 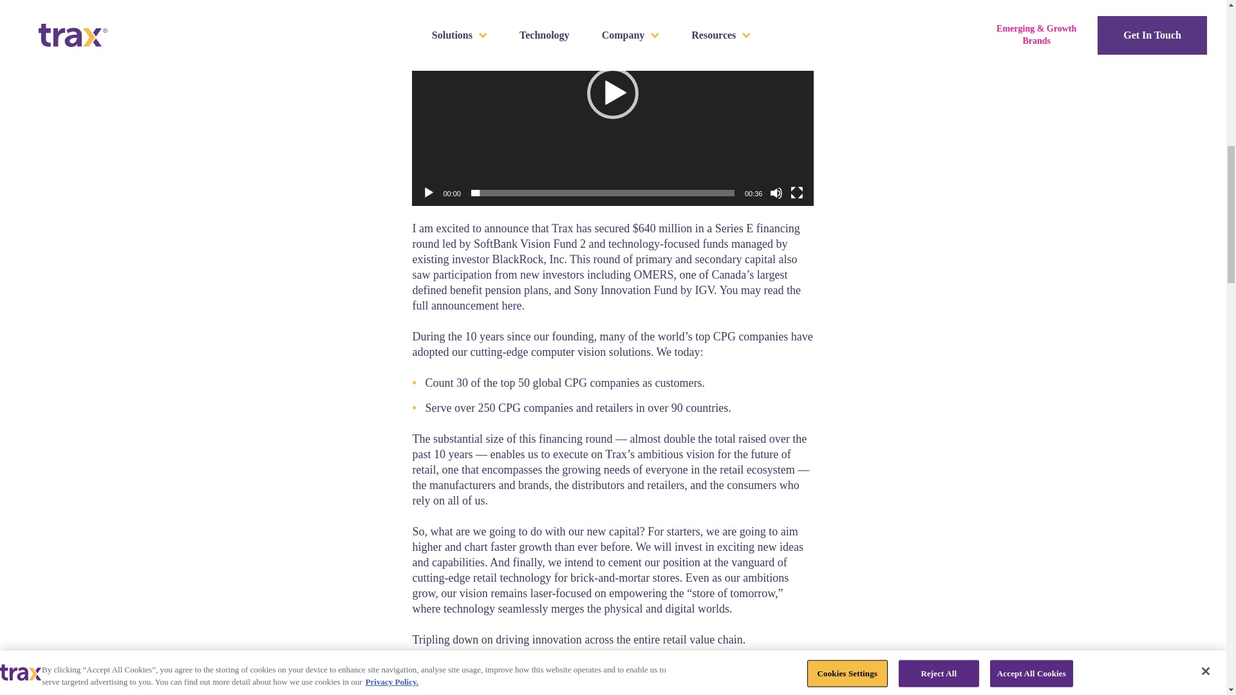 What do you see at coordinates (511, 305) in the screenshot?
I see `here` at bounding box center [511, 305].